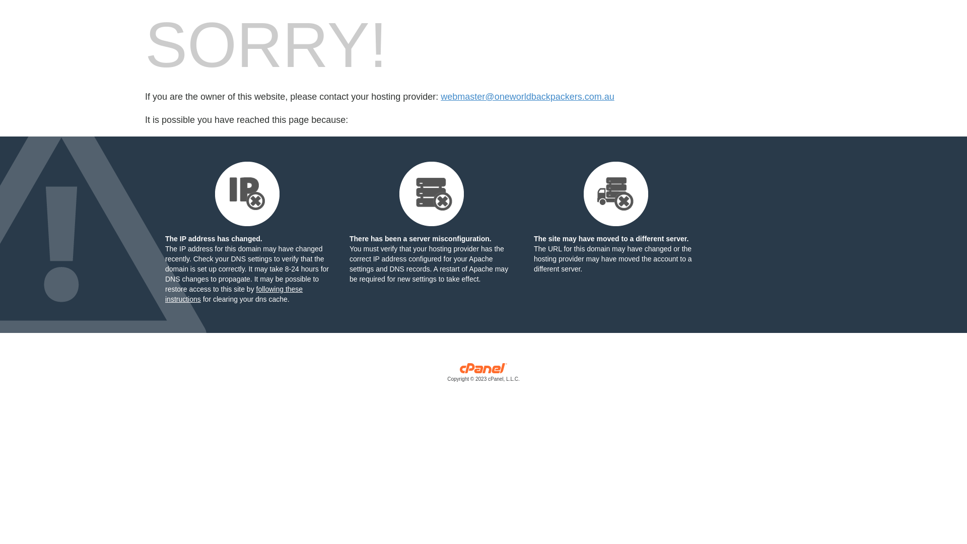 The image size is (967, 544). I want to click on following these instructions, so click(234, 294).